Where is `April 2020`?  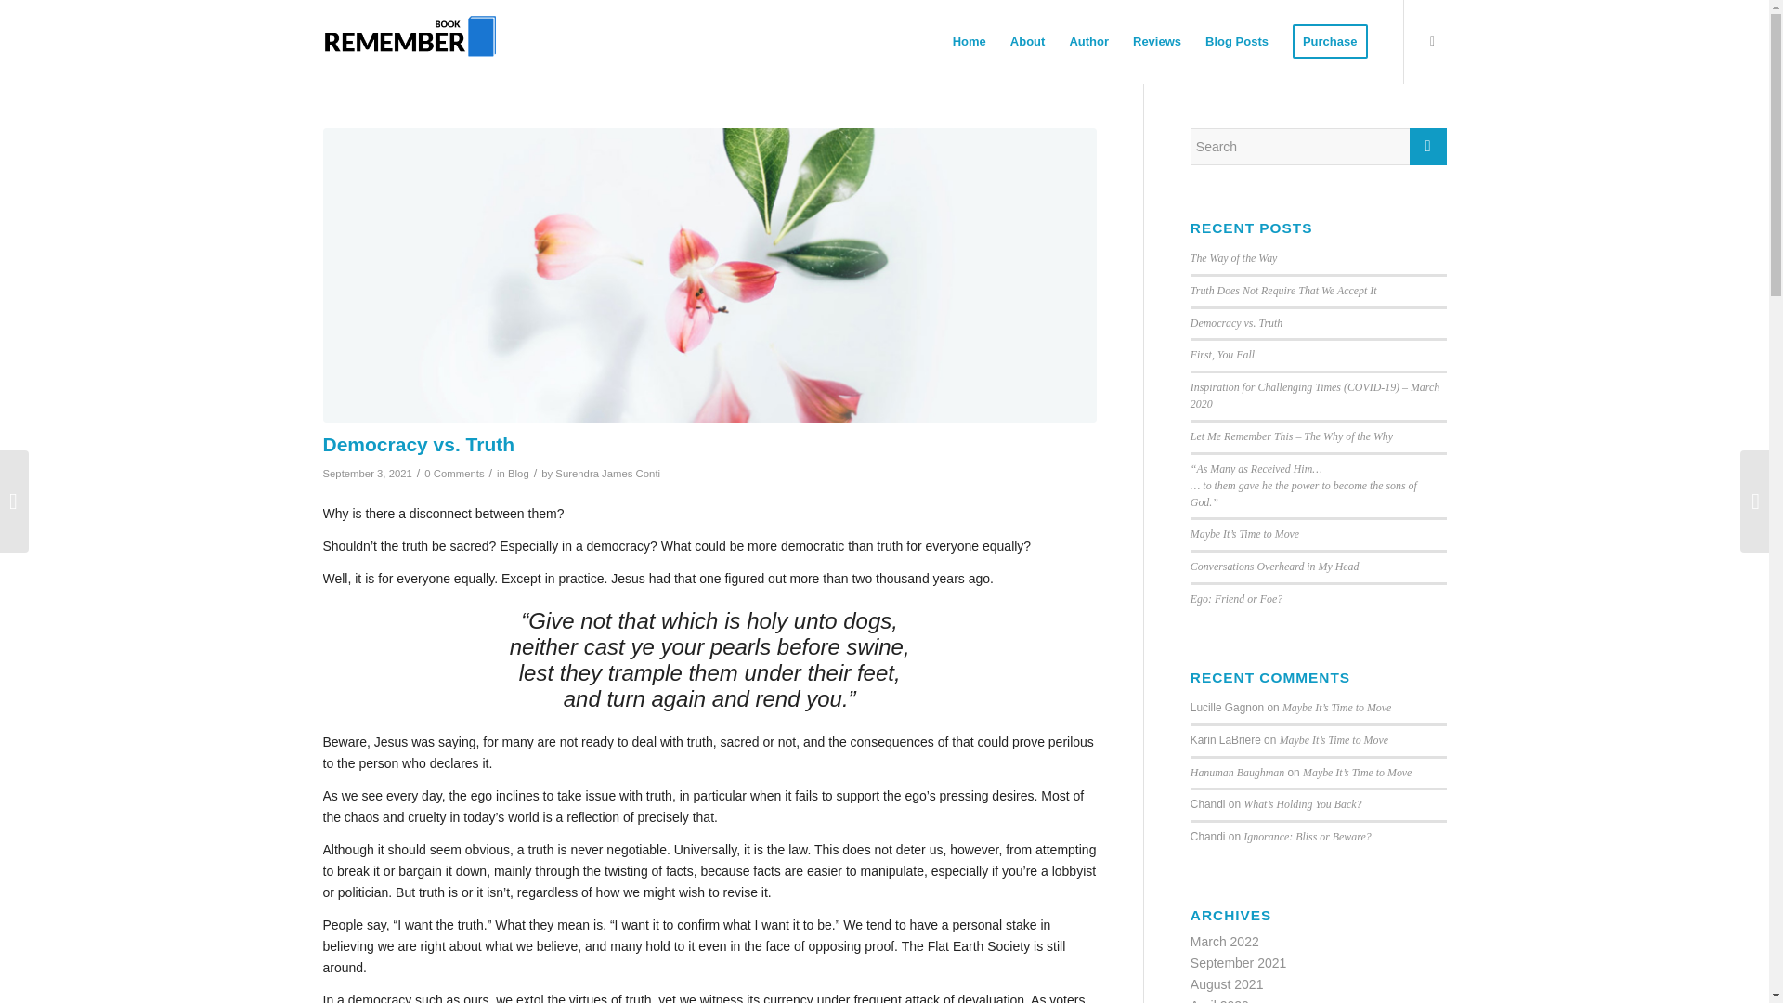 April 2020 is located at coordinates (1220, 1000).